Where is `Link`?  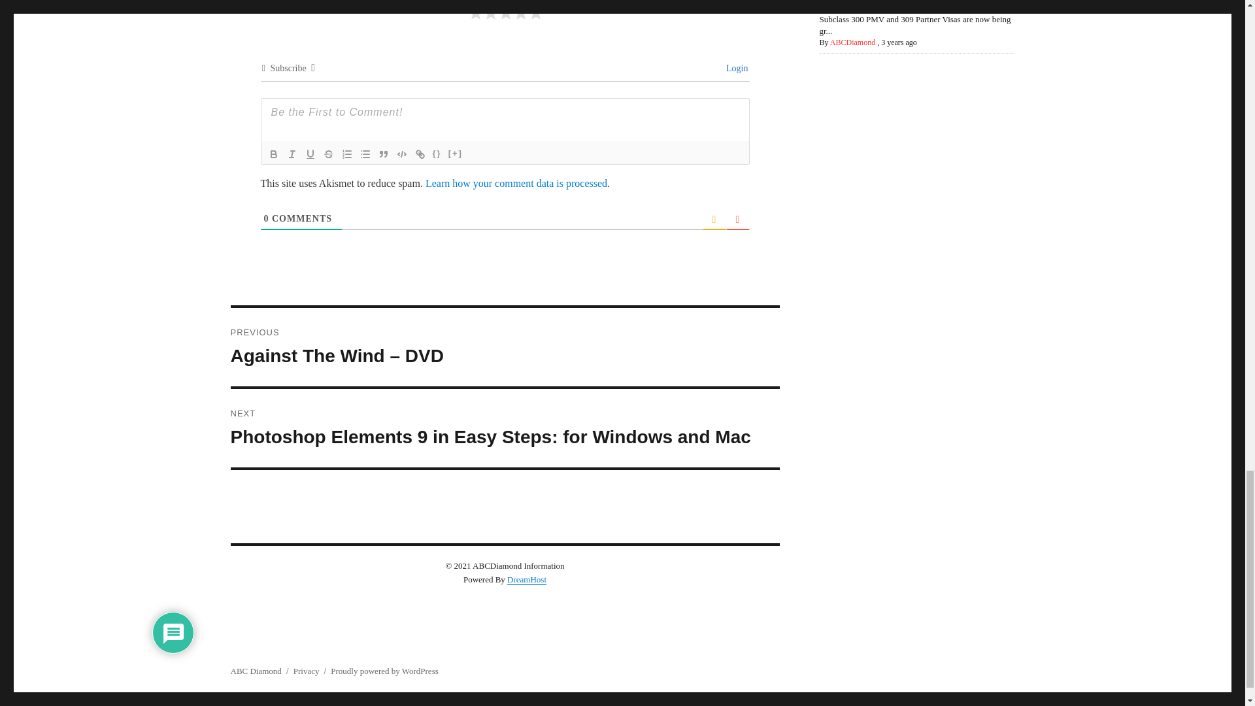 Link is located at coordinates (420, 154).